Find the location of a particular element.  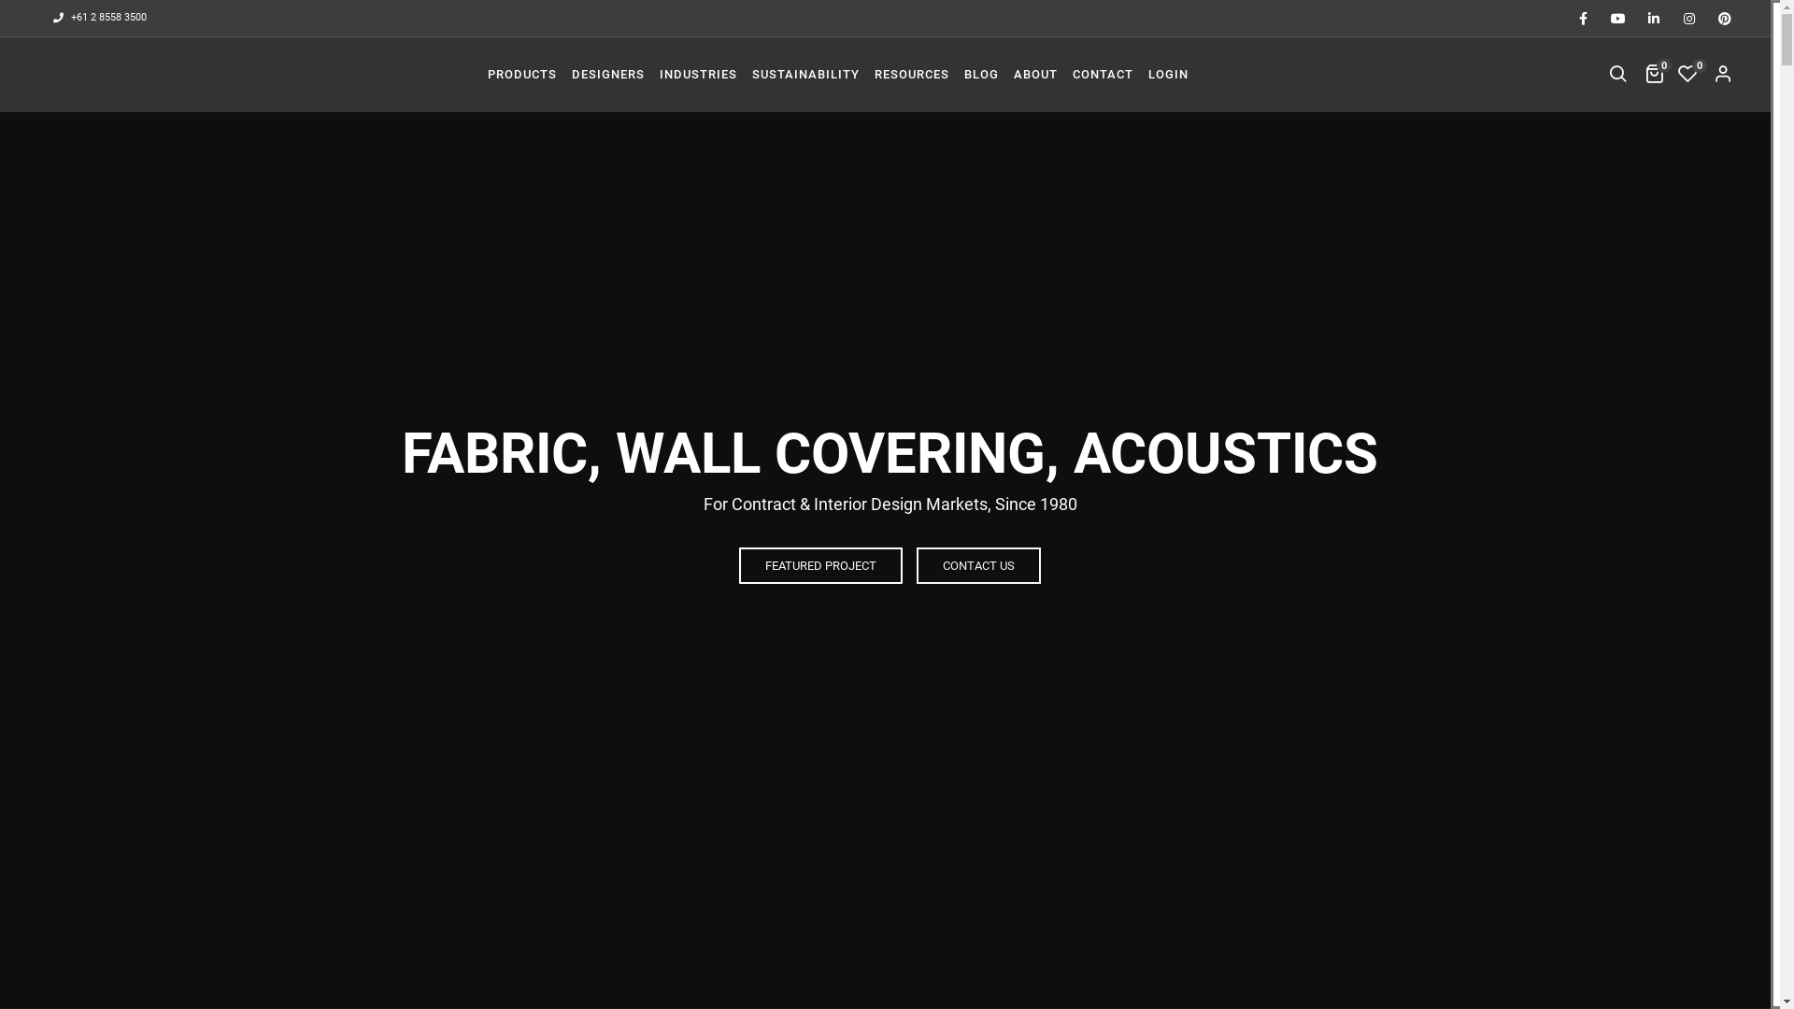

ABOUT is located at coordinates (1035, 75).